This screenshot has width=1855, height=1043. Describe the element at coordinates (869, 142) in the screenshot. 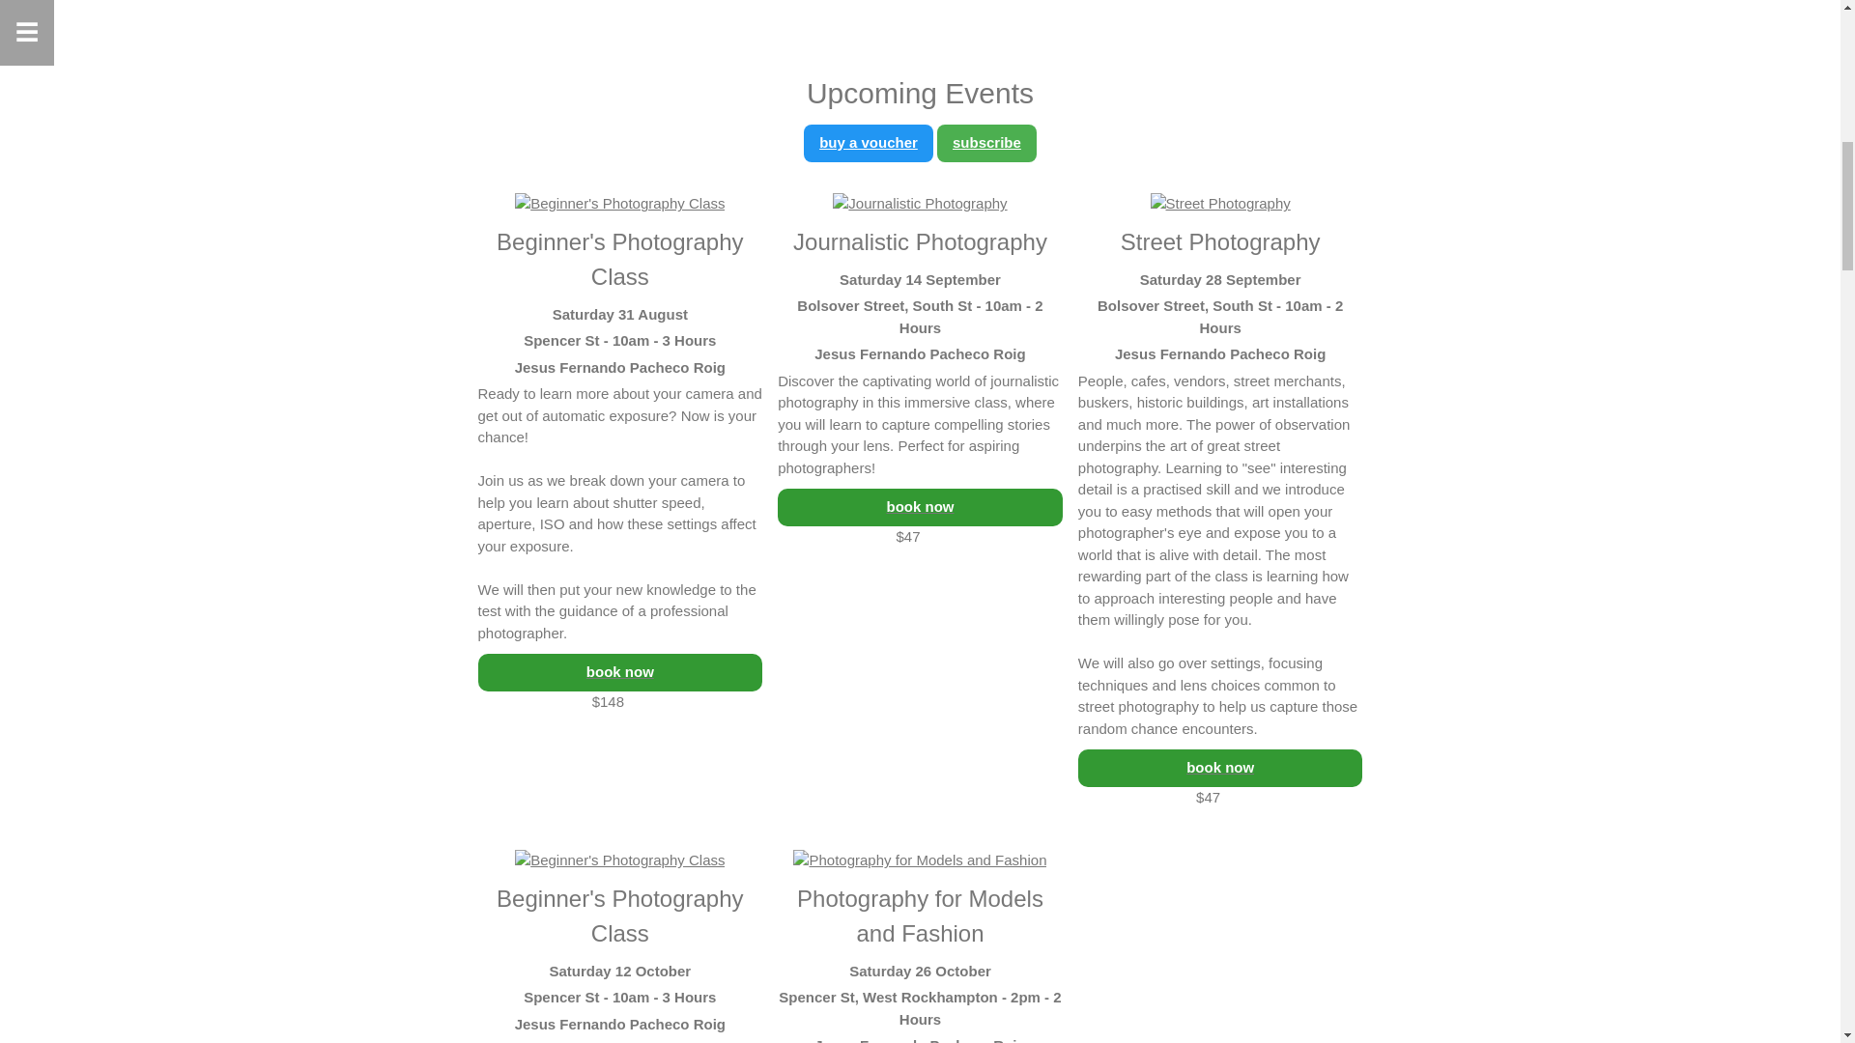

I see `buy a voucher` at that location.